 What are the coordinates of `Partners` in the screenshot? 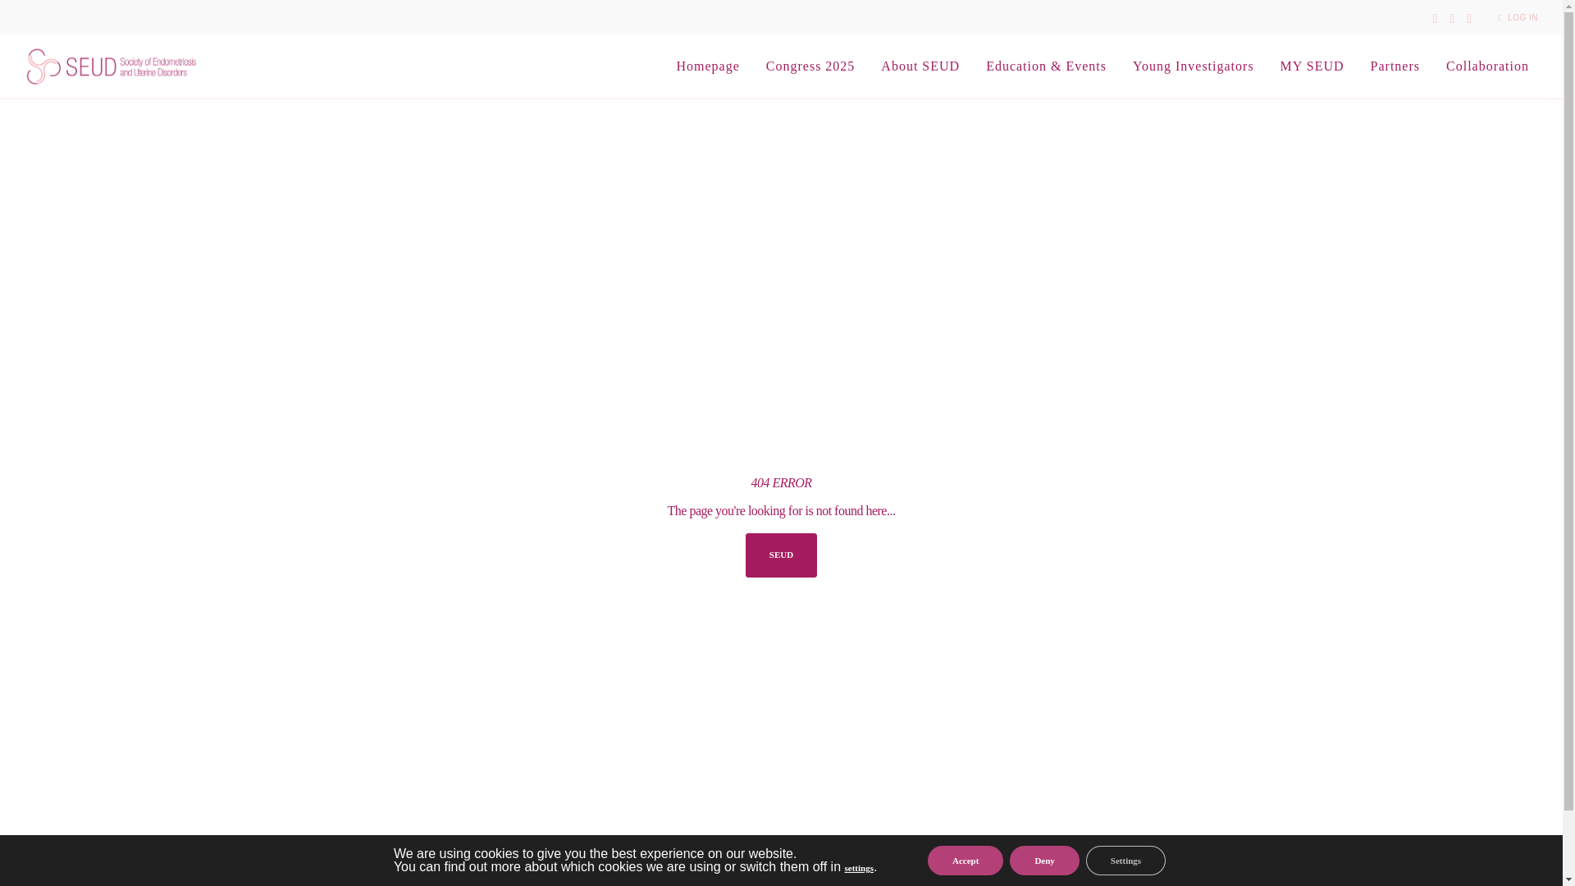 It's located at (1395, 66).